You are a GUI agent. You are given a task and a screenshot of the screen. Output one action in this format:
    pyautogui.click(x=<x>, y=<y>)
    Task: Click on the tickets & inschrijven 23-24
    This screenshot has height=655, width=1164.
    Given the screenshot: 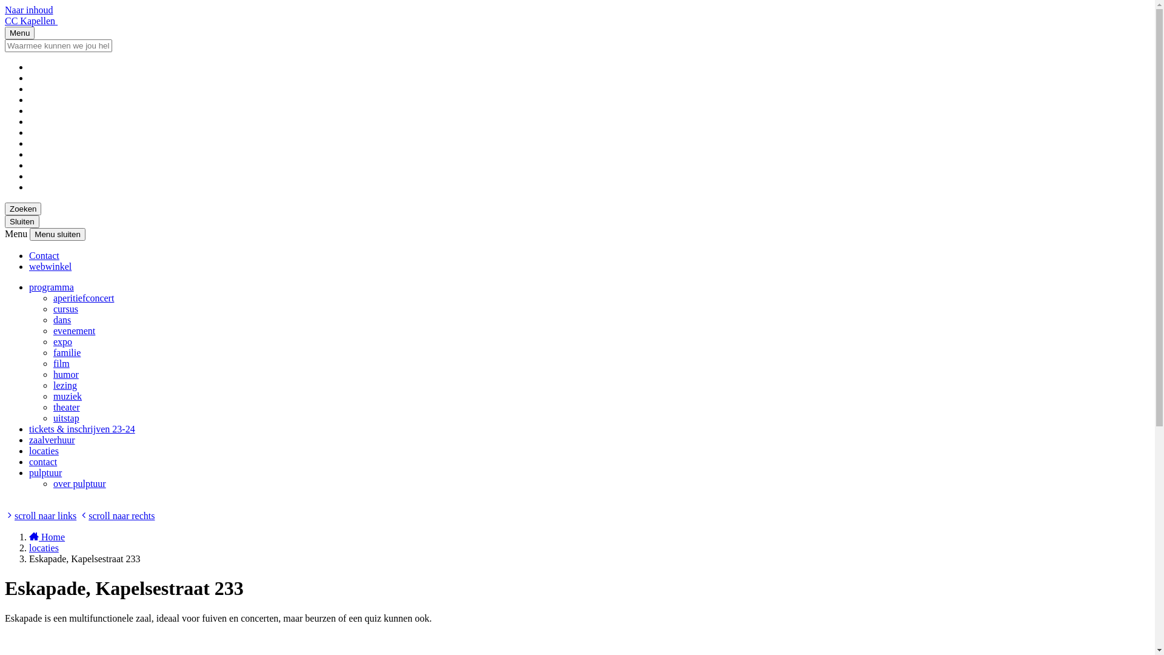 What is the action you would take?
    pyautogui.click(x=82, y=429)
    